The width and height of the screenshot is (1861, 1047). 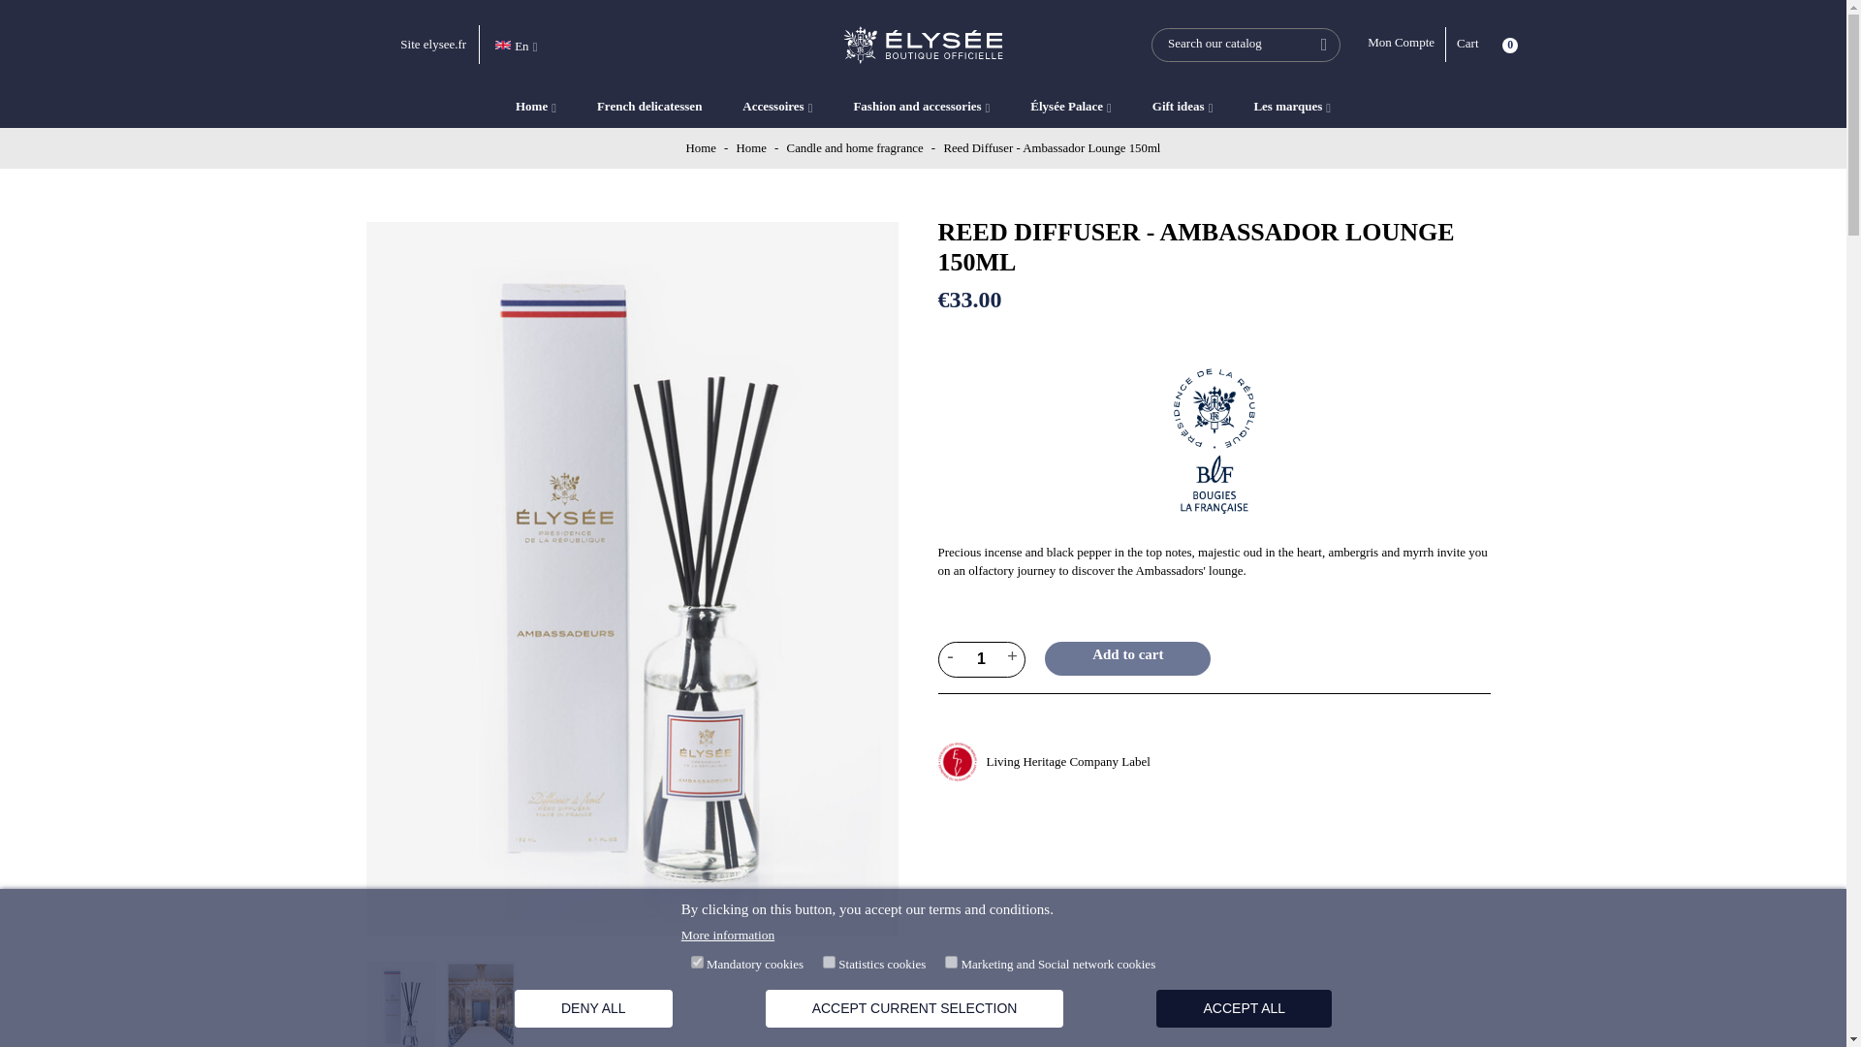 What do you see at coordinates (535, 107) in the screenshot?
I see `Home` at bounding box center [535, 107].